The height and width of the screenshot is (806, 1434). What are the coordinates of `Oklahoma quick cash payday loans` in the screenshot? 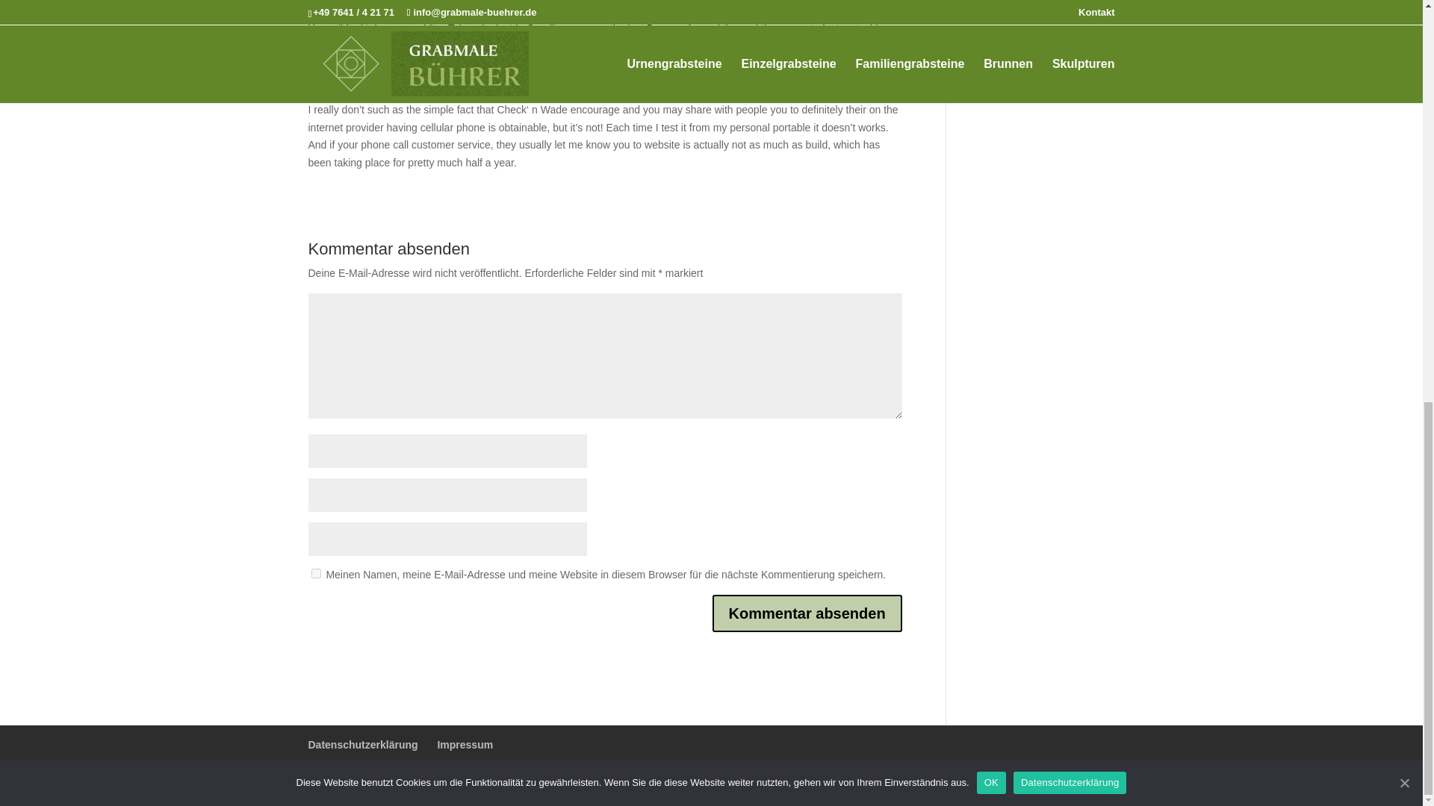 It's located at (600, 72).